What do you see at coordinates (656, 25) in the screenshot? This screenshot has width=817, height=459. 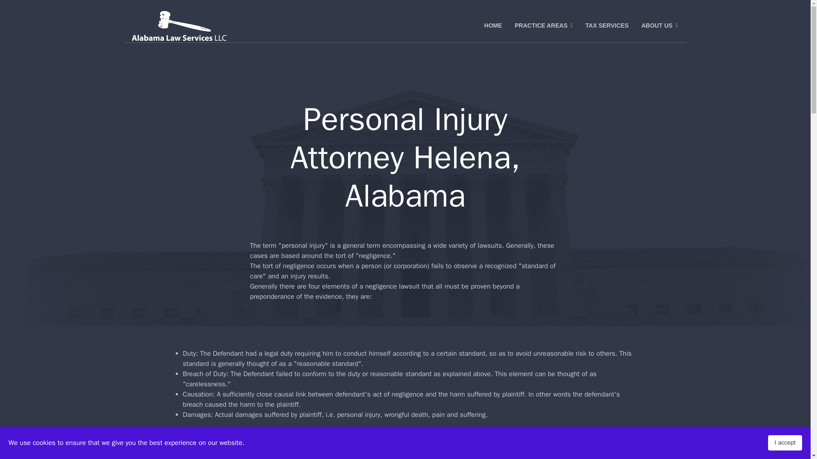 I see `ABOUT US` at bounding box center [656, 25].